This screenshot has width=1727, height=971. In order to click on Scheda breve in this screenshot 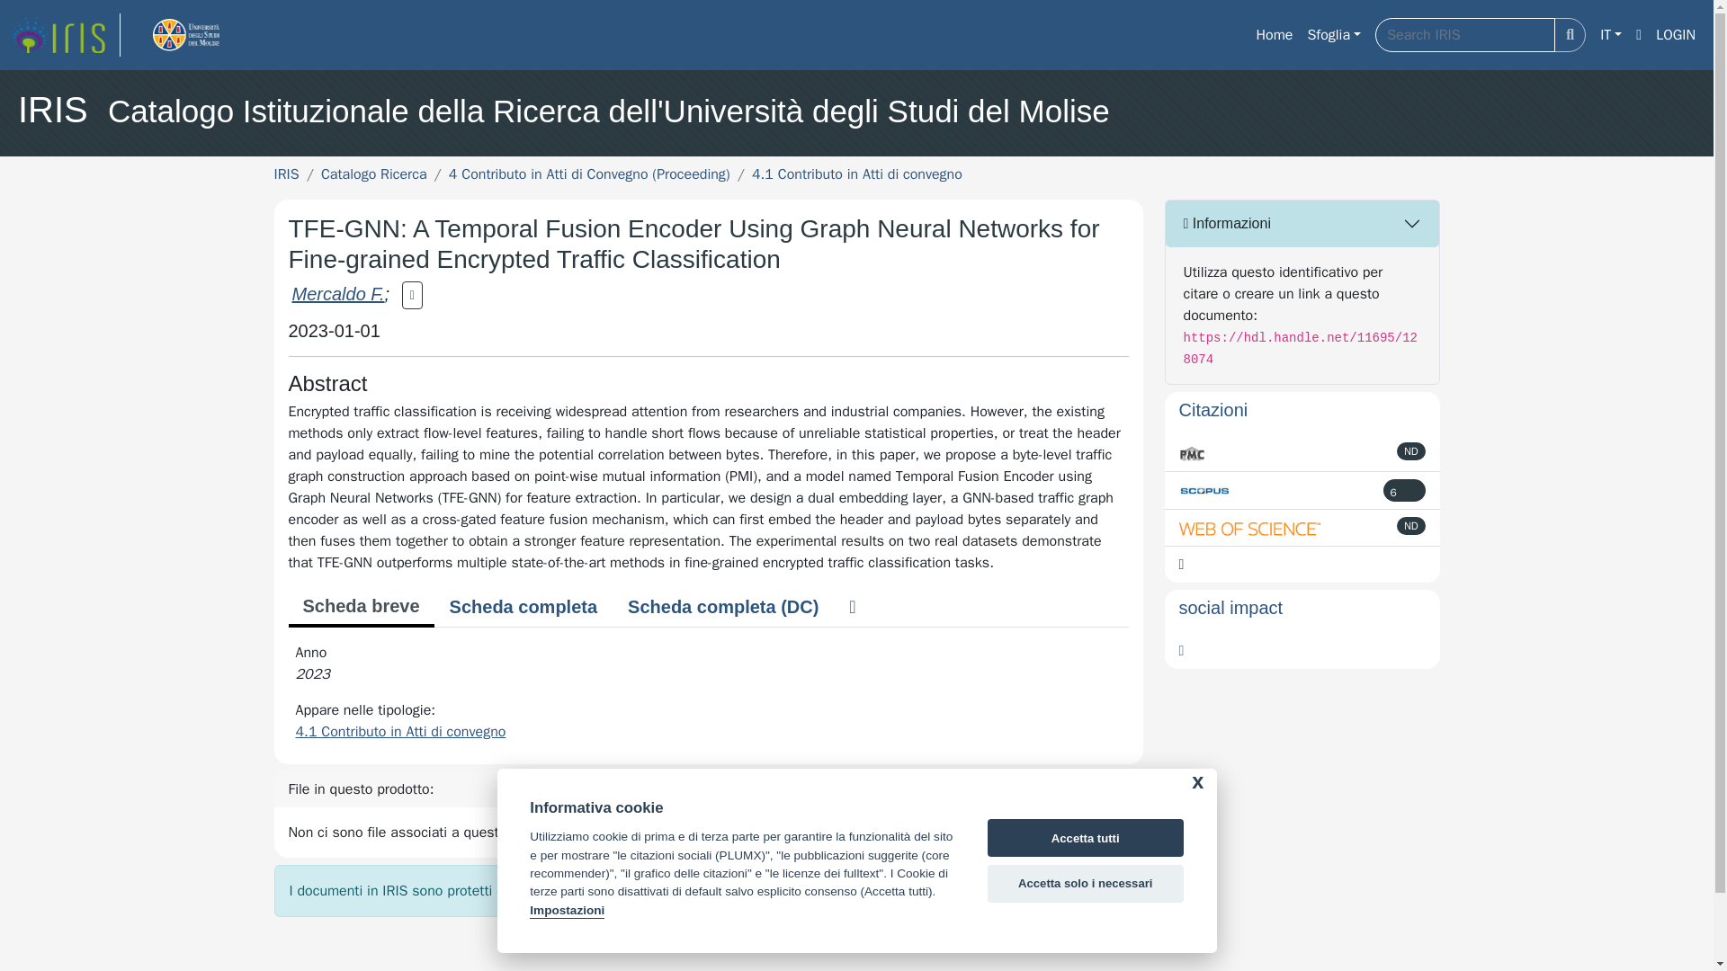, I will do `click(360, 608)`.